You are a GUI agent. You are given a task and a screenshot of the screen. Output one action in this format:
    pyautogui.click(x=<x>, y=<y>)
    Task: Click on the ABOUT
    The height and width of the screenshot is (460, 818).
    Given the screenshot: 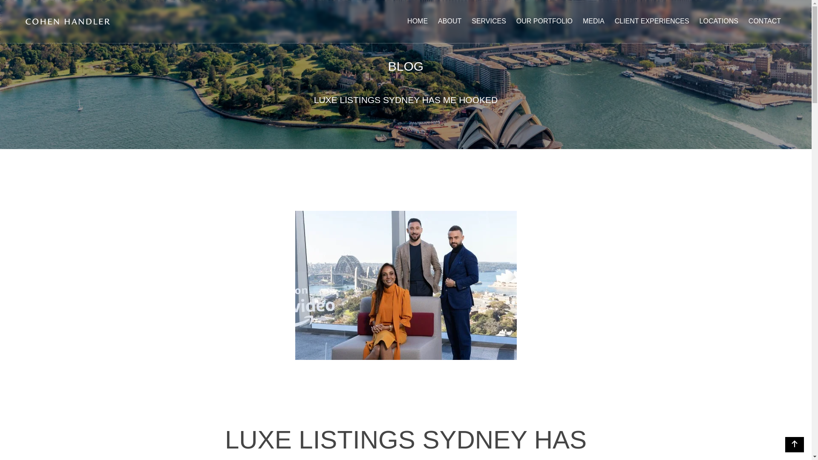 What is the action you would take?
    pyautogui.click(x=449, y=21)
    